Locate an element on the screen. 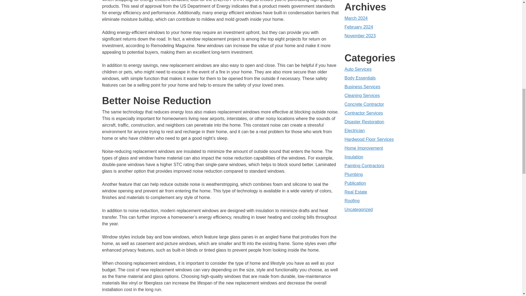  Electrician is located at coordinates (355, 130).